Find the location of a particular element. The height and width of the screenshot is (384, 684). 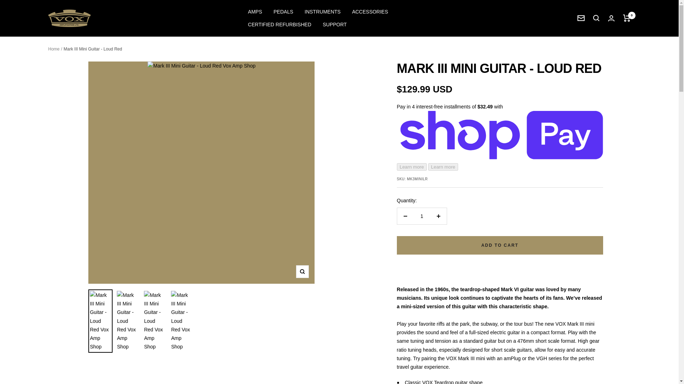

Home is located at coordinates (53, 49).